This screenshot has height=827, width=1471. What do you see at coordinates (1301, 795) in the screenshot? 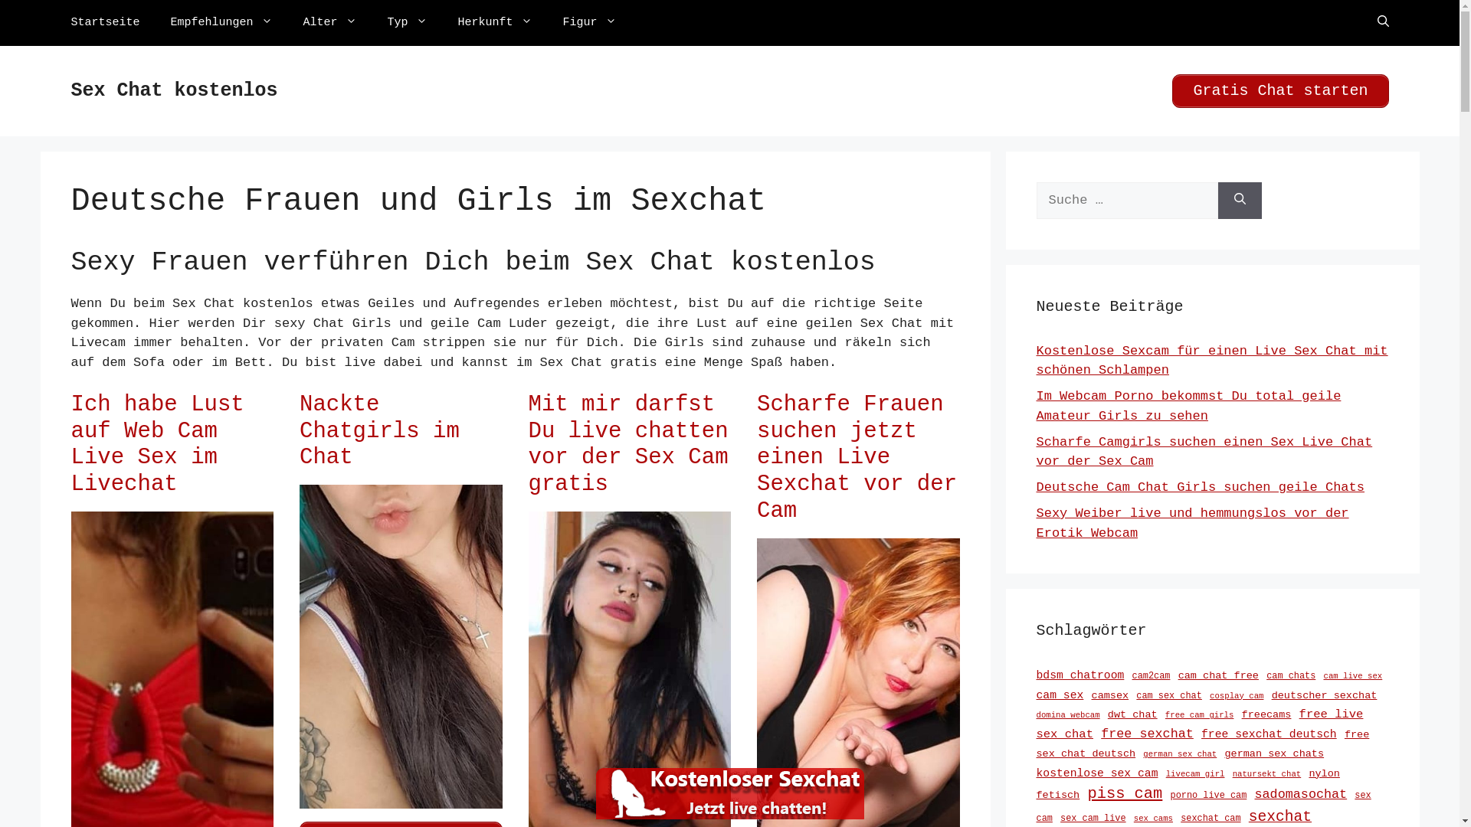
I see `sadomasochat` at bounding box center [1301, 795].